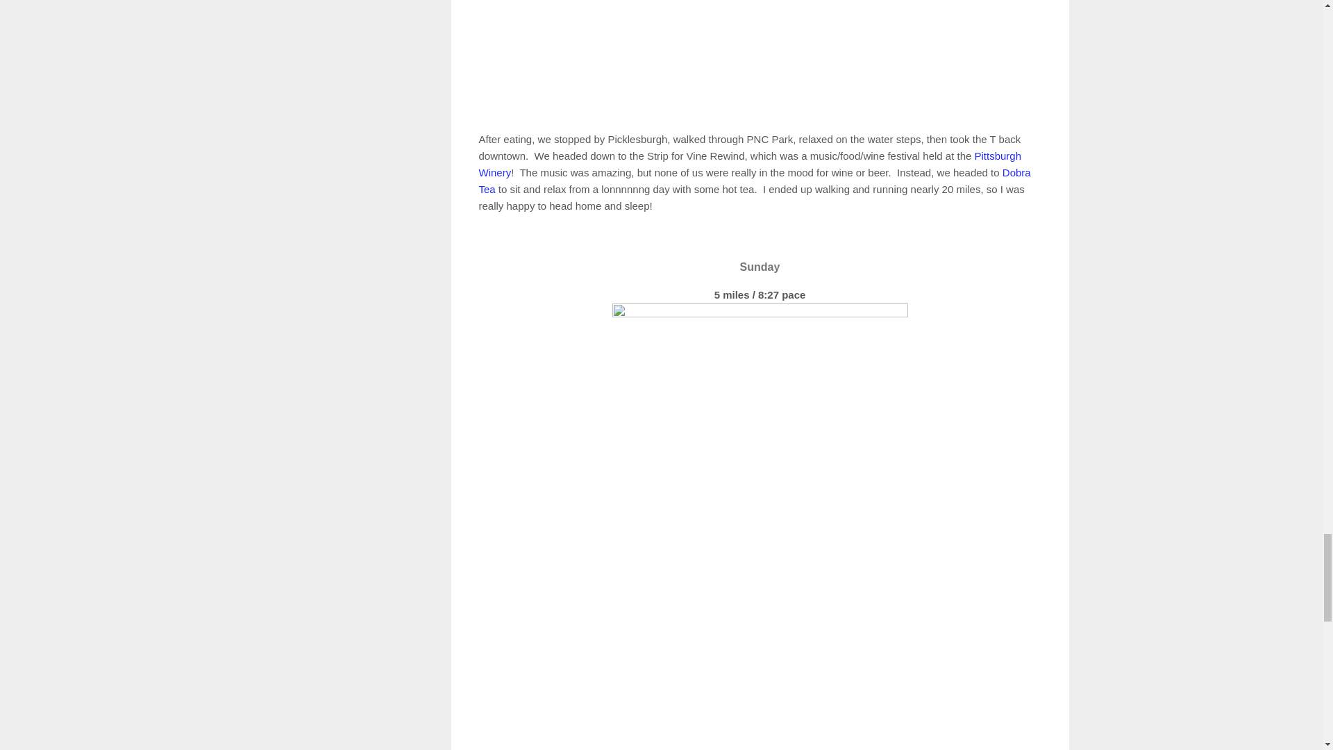 This screenshot has width=1333, height=750. What do you see at coordinates (754, 181) in the screenshot?
I see `Dobra Tea` at bounding box center [754, 181].